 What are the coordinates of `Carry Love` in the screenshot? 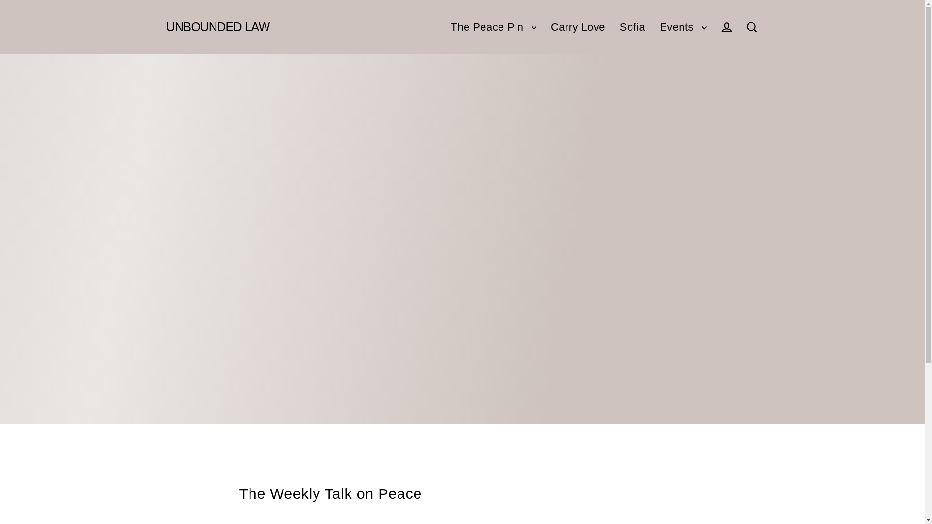 It's located at (578, 27).